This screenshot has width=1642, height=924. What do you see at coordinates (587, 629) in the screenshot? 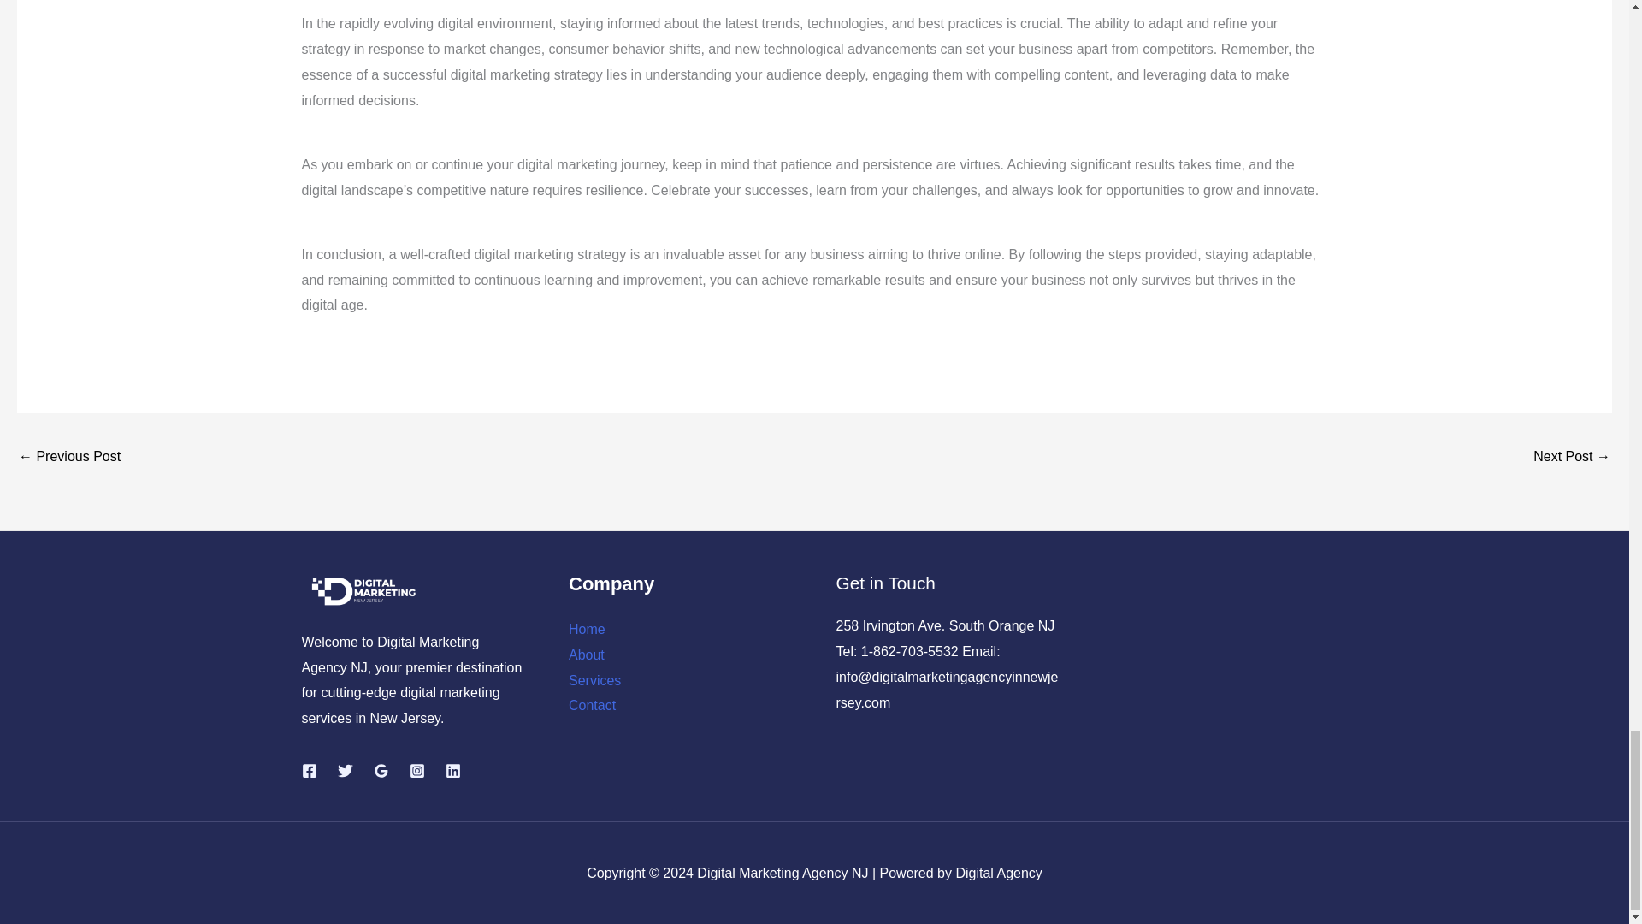
I see `Home` at bounding box center [587, 629].